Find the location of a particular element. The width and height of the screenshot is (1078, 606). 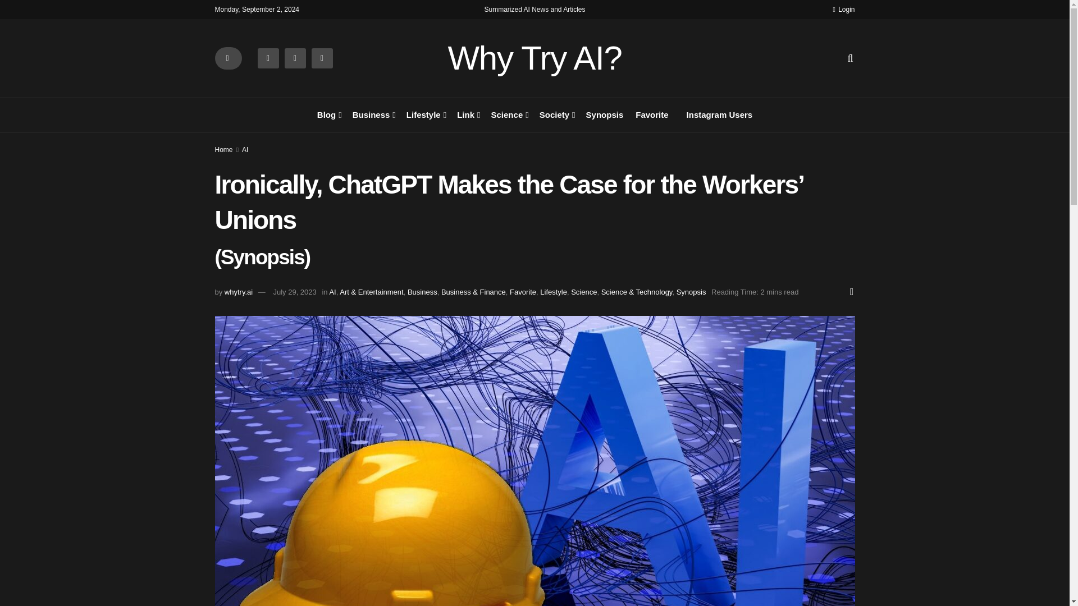

Science is located at coordinates (509, 114).